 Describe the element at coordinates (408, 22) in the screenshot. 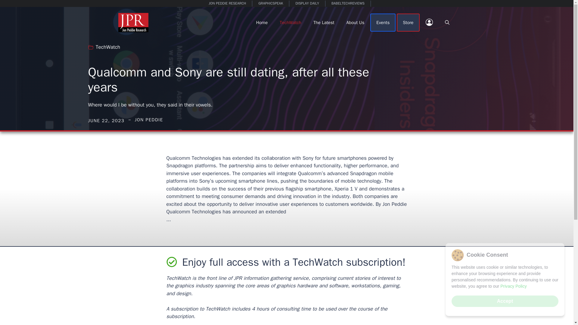

I see `Store` at that location.